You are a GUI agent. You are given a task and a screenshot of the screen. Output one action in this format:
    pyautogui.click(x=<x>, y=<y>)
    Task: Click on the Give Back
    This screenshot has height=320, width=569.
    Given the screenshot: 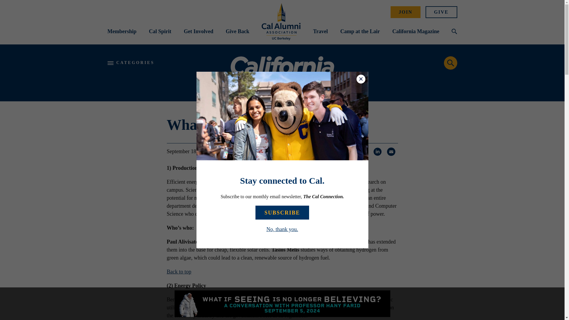 What is the action you would take?
    pyautogui.click(x=238, y=31)
    